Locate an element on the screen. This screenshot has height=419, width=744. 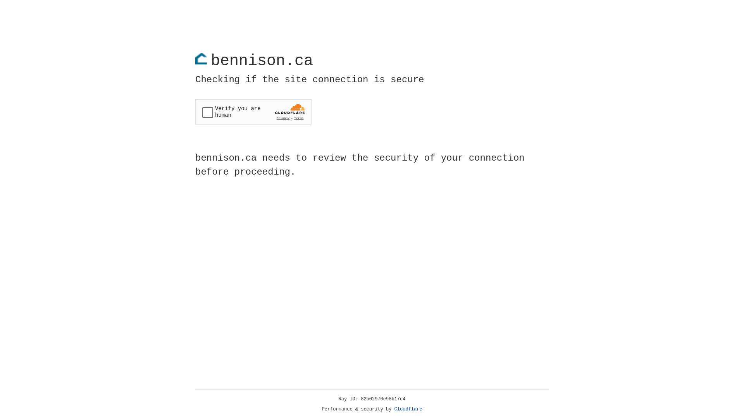
Cloudflare is located at coordinates (408, 409).